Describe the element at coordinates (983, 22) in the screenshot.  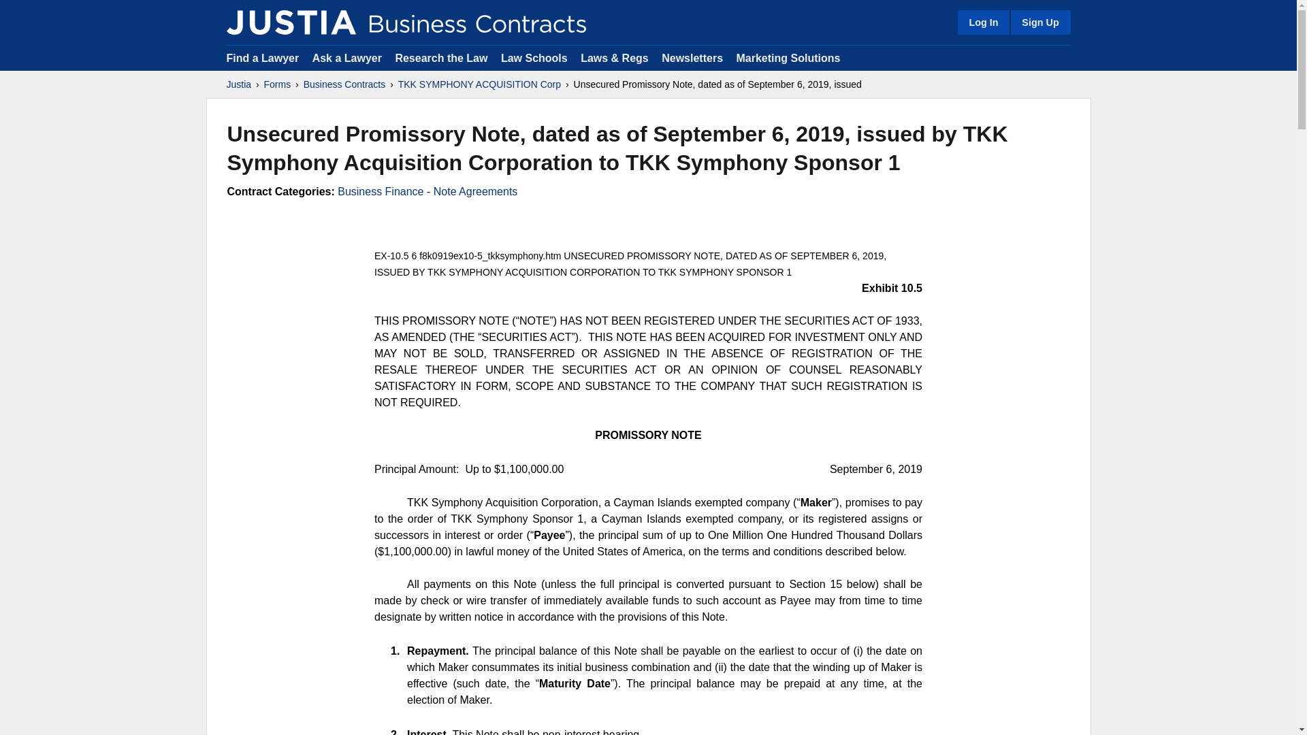
I see `Log In` at that location.